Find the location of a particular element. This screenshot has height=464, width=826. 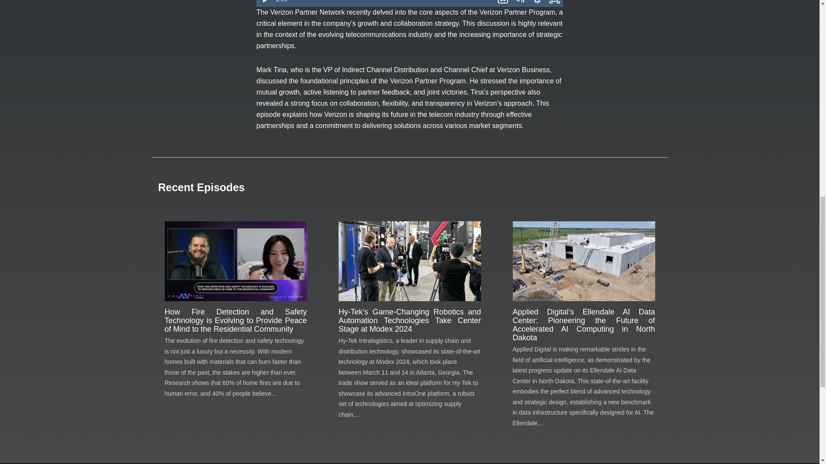

Mute is located at coordinates (520, 3).